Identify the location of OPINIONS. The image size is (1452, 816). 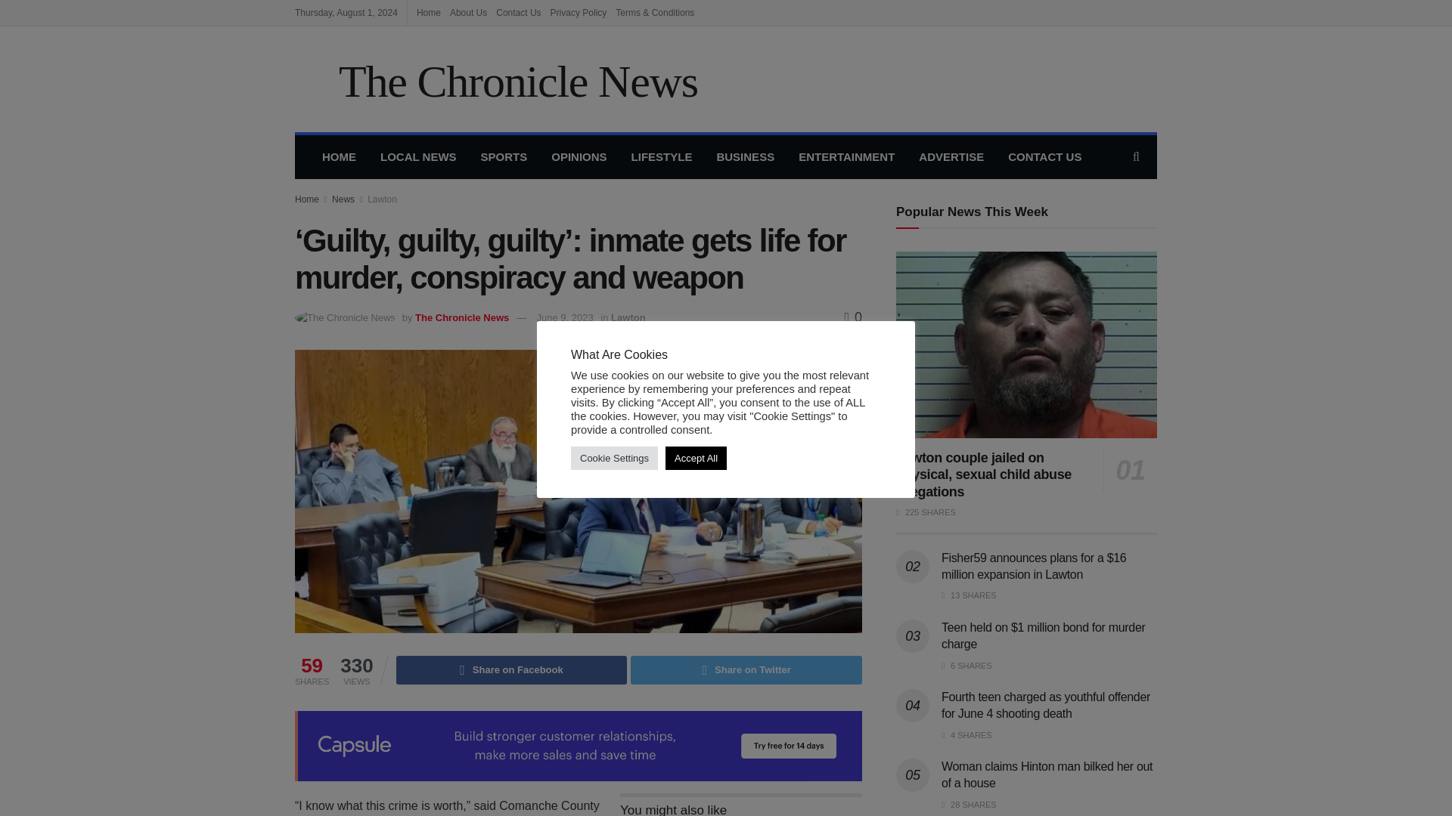
(578, 157).